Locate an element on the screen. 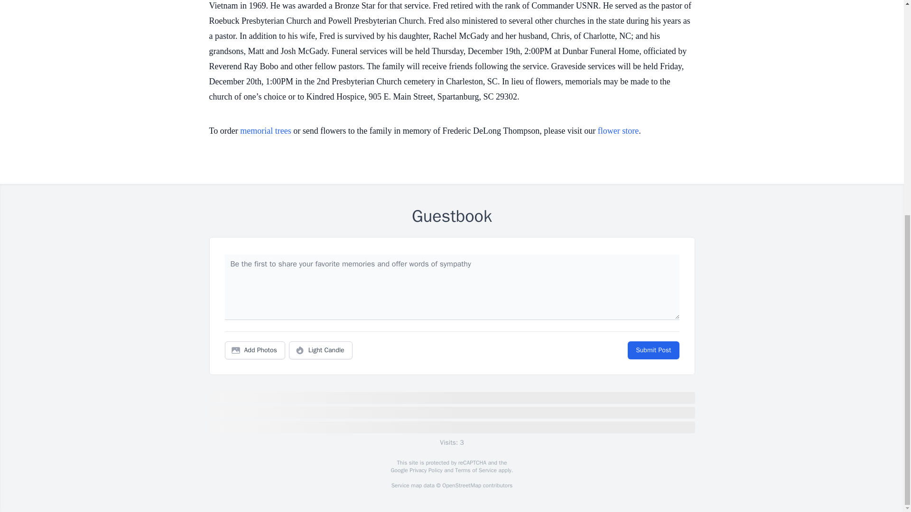 The height and width of the screenshot is (512, 911). Add Photos is located at coordinates (255, 350).